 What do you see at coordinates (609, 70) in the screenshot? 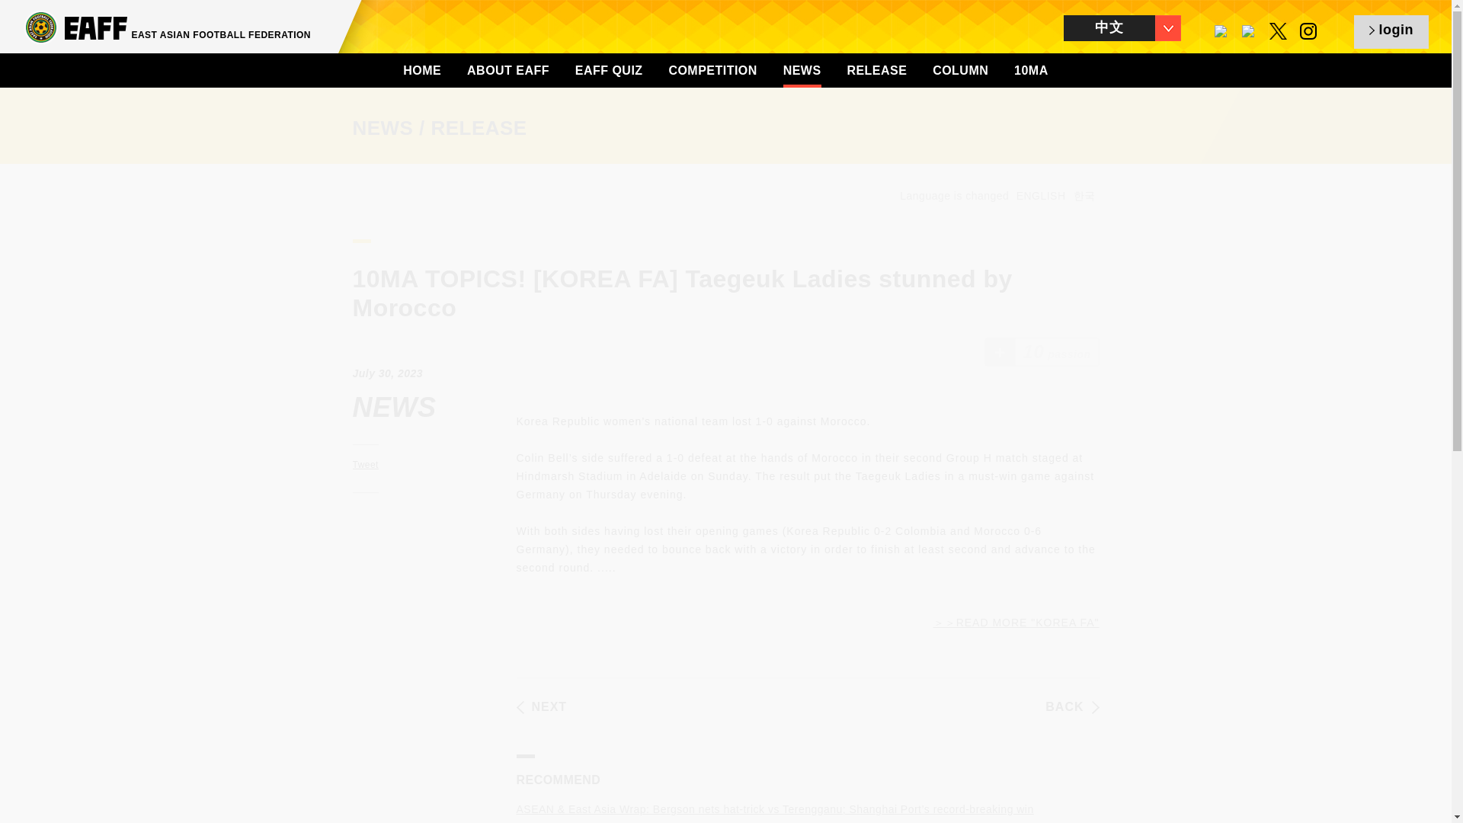
I see `EAFF QUIZ` at bounding box center [609, 70].